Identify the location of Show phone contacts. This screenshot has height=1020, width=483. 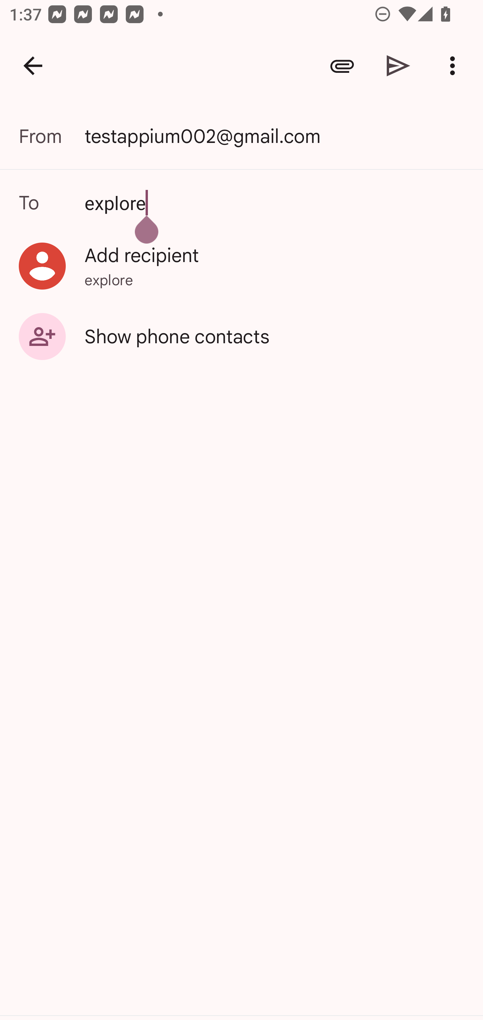
(241, 336).